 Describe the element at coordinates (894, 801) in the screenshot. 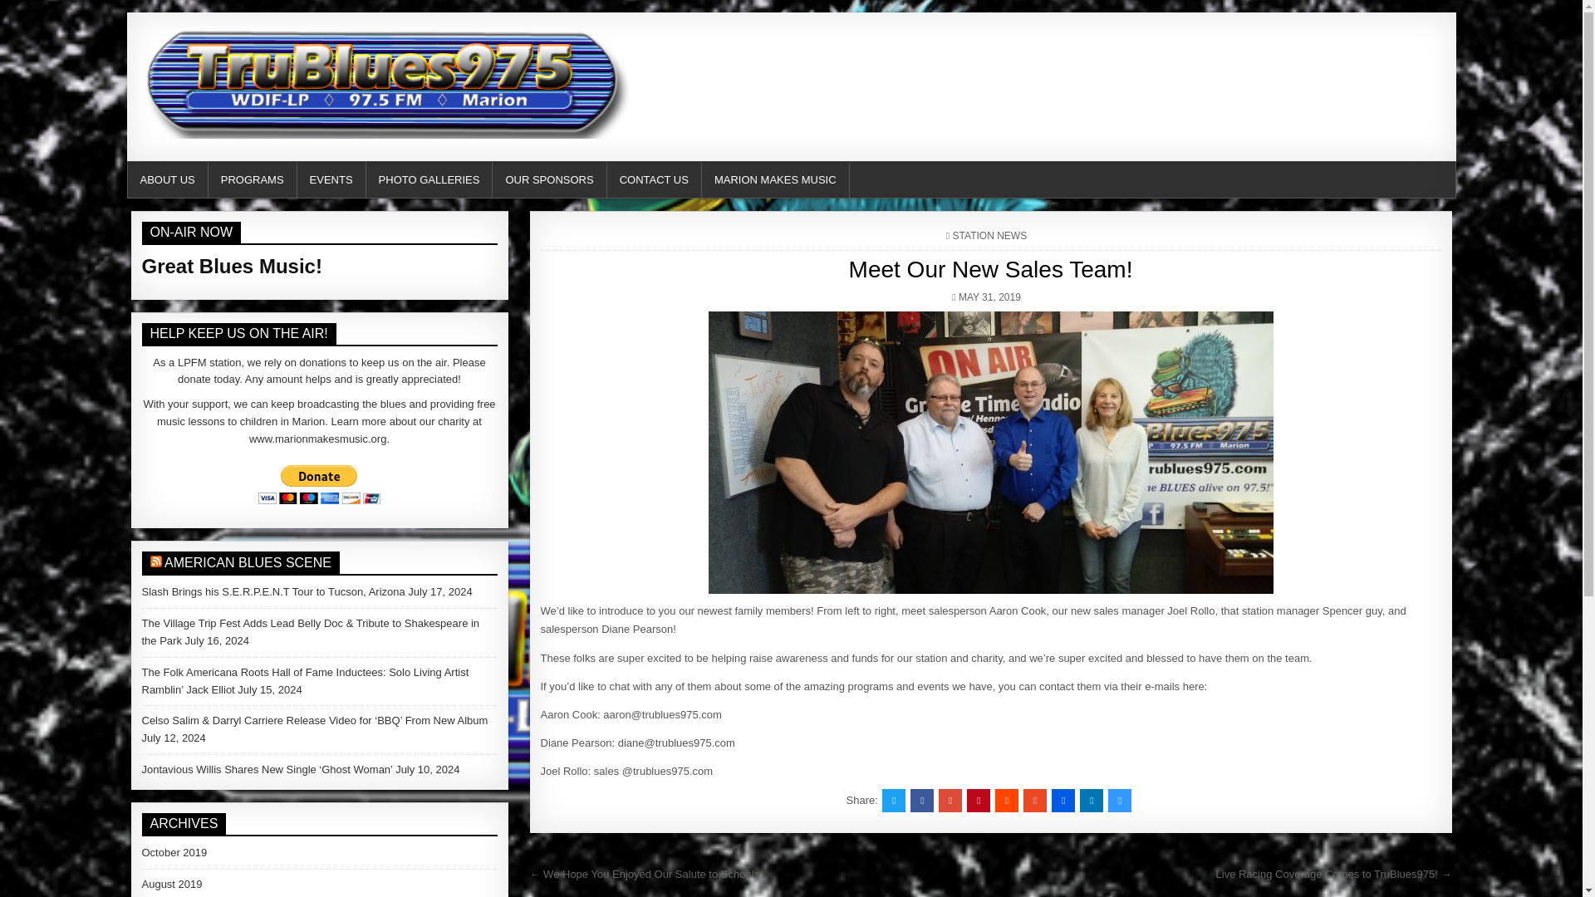

I see `Tweet This!` at that location.